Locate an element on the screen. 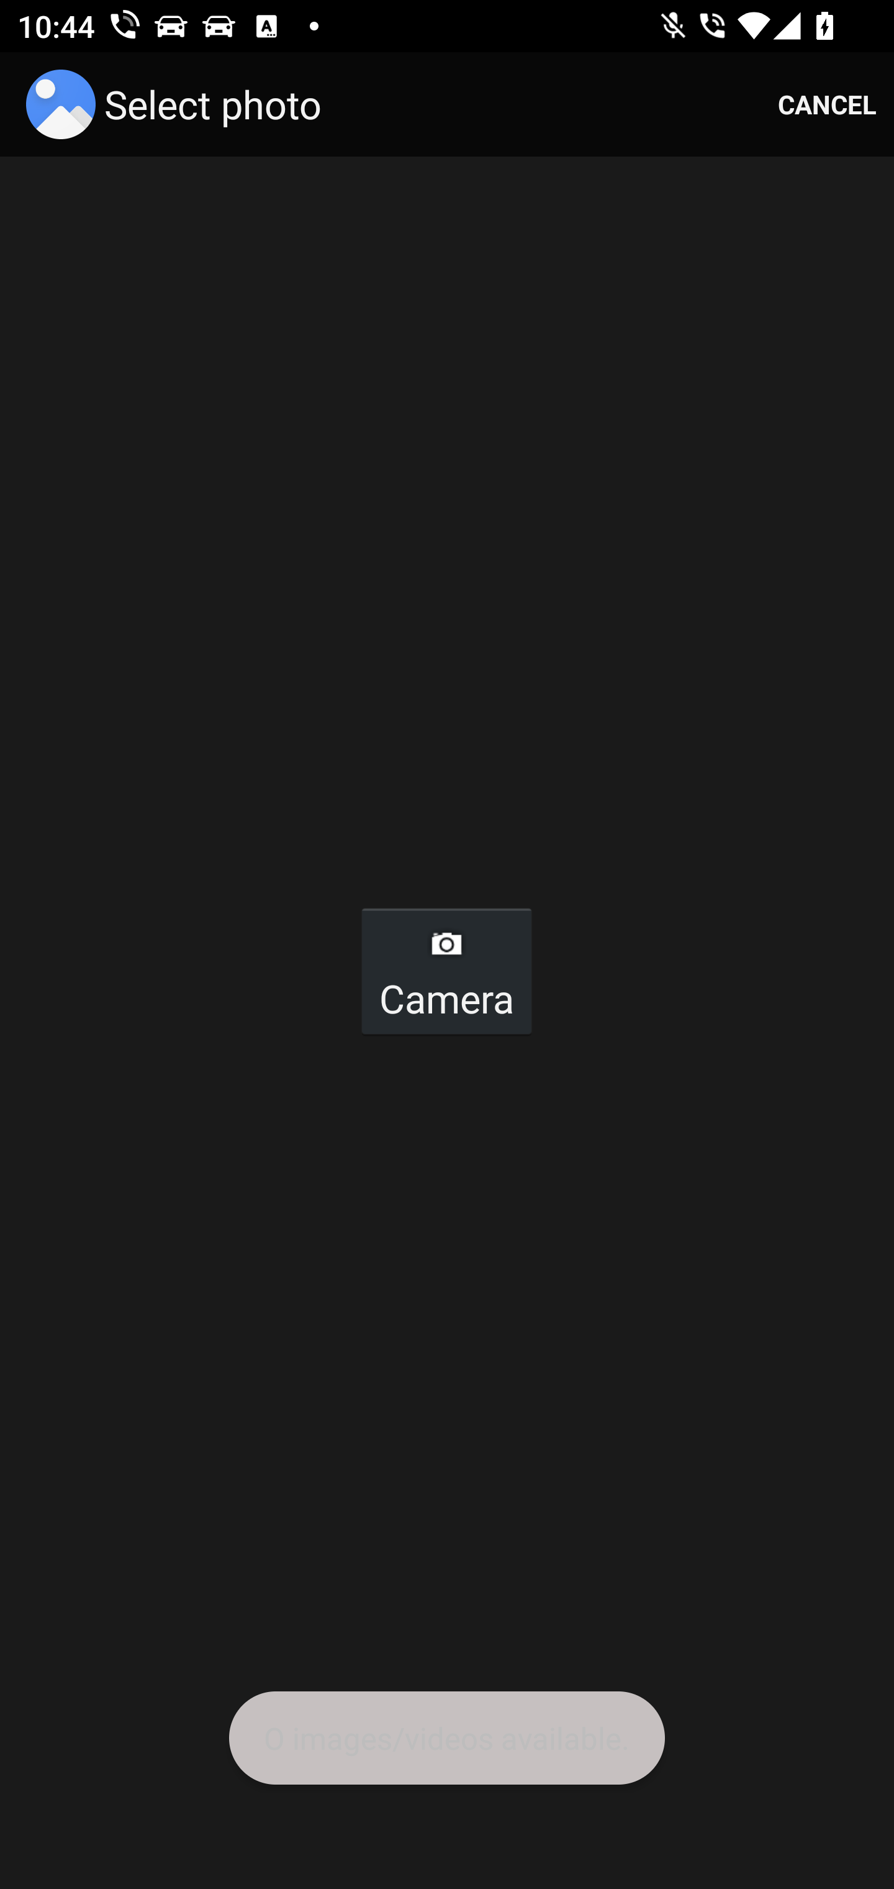 This screenshot has height=1889, width=894. CANCEL is located at coordinates (827, 104).